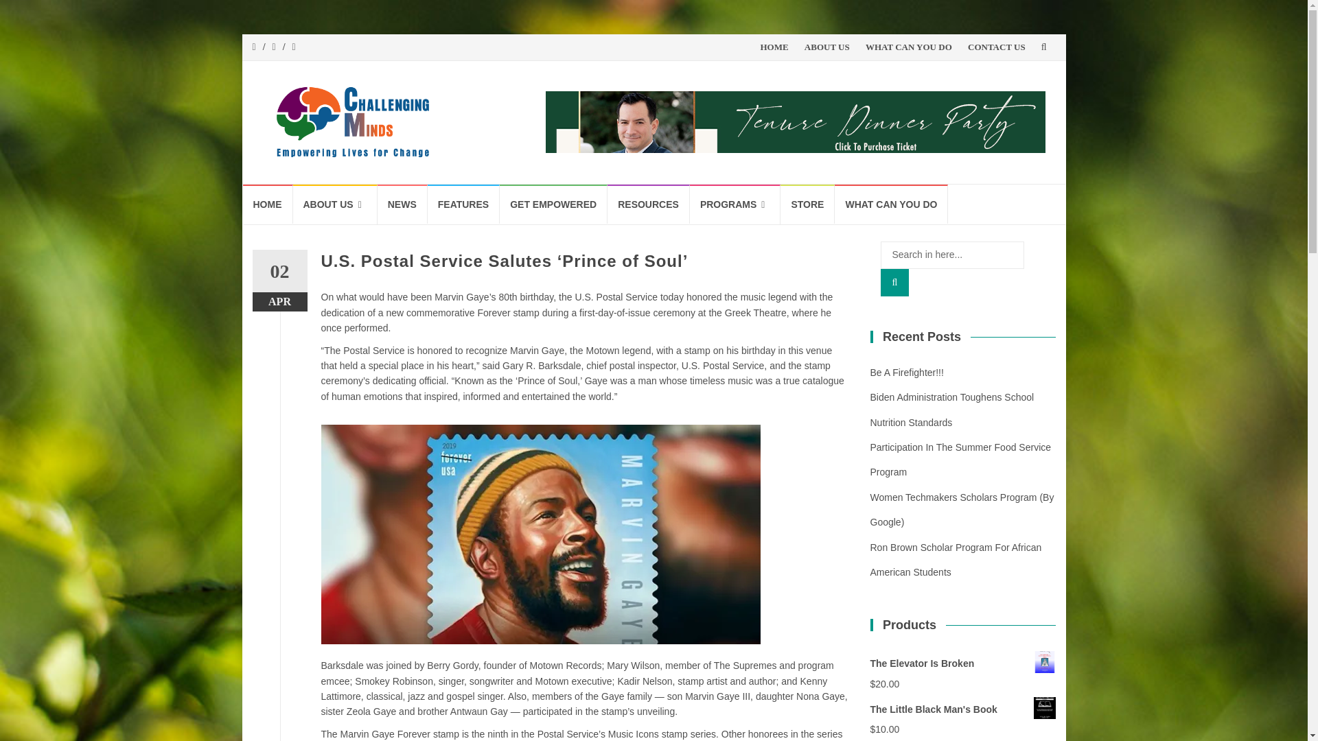 The height and width of the screenshot is (741, 1318). I want to click on FEATURES, so click(463, 204).